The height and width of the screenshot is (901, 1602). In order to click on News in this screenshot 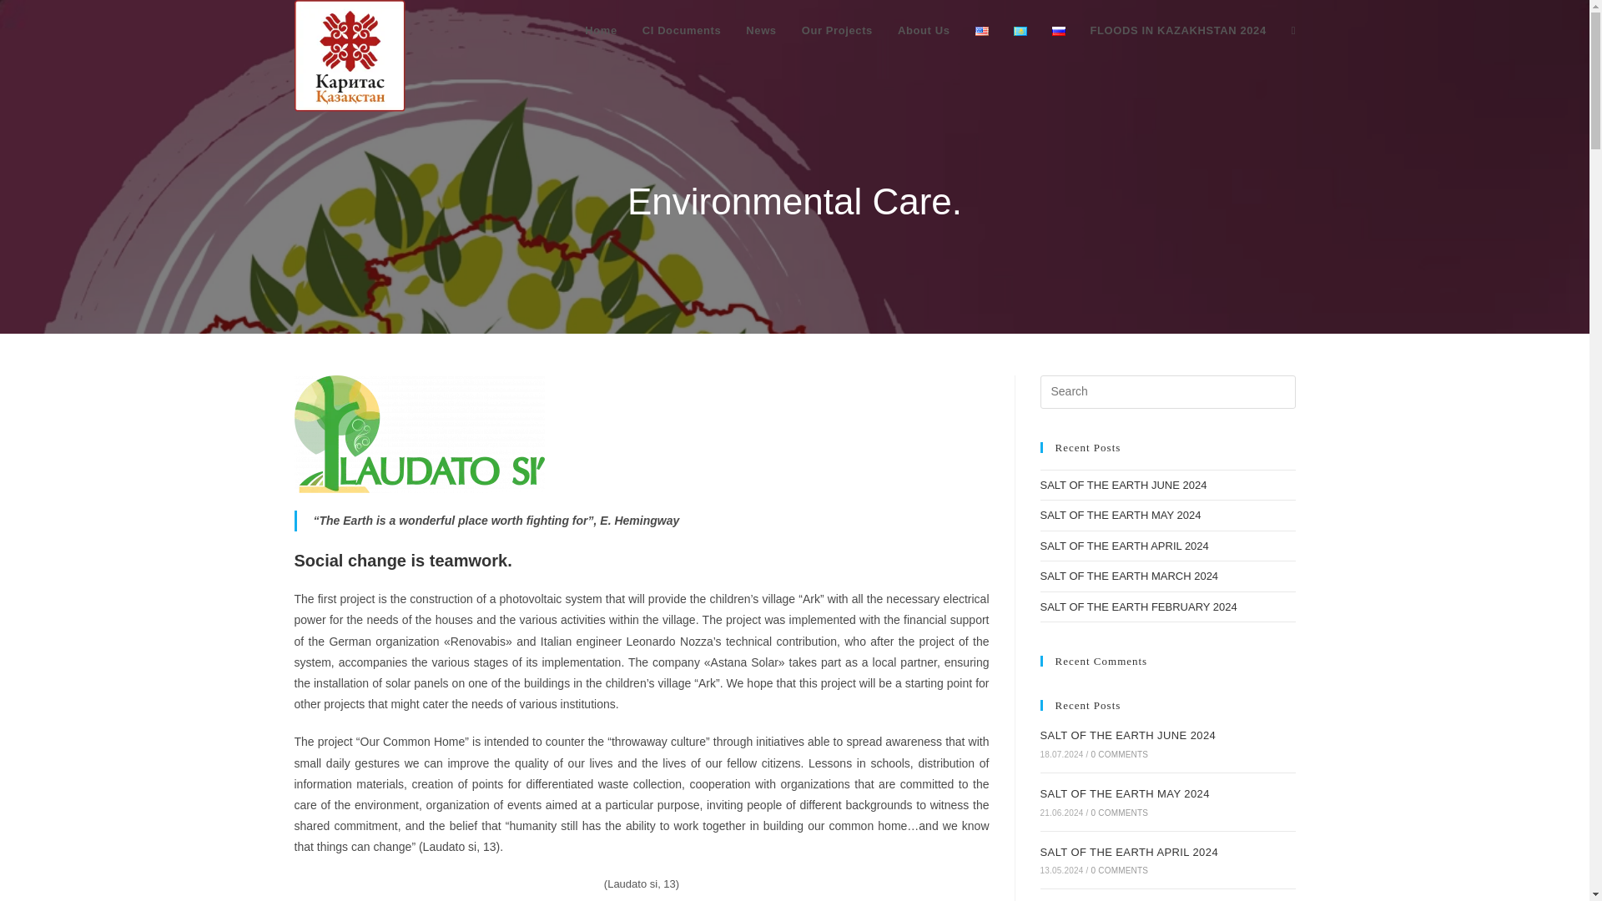, I will do `click(761, 31)`.